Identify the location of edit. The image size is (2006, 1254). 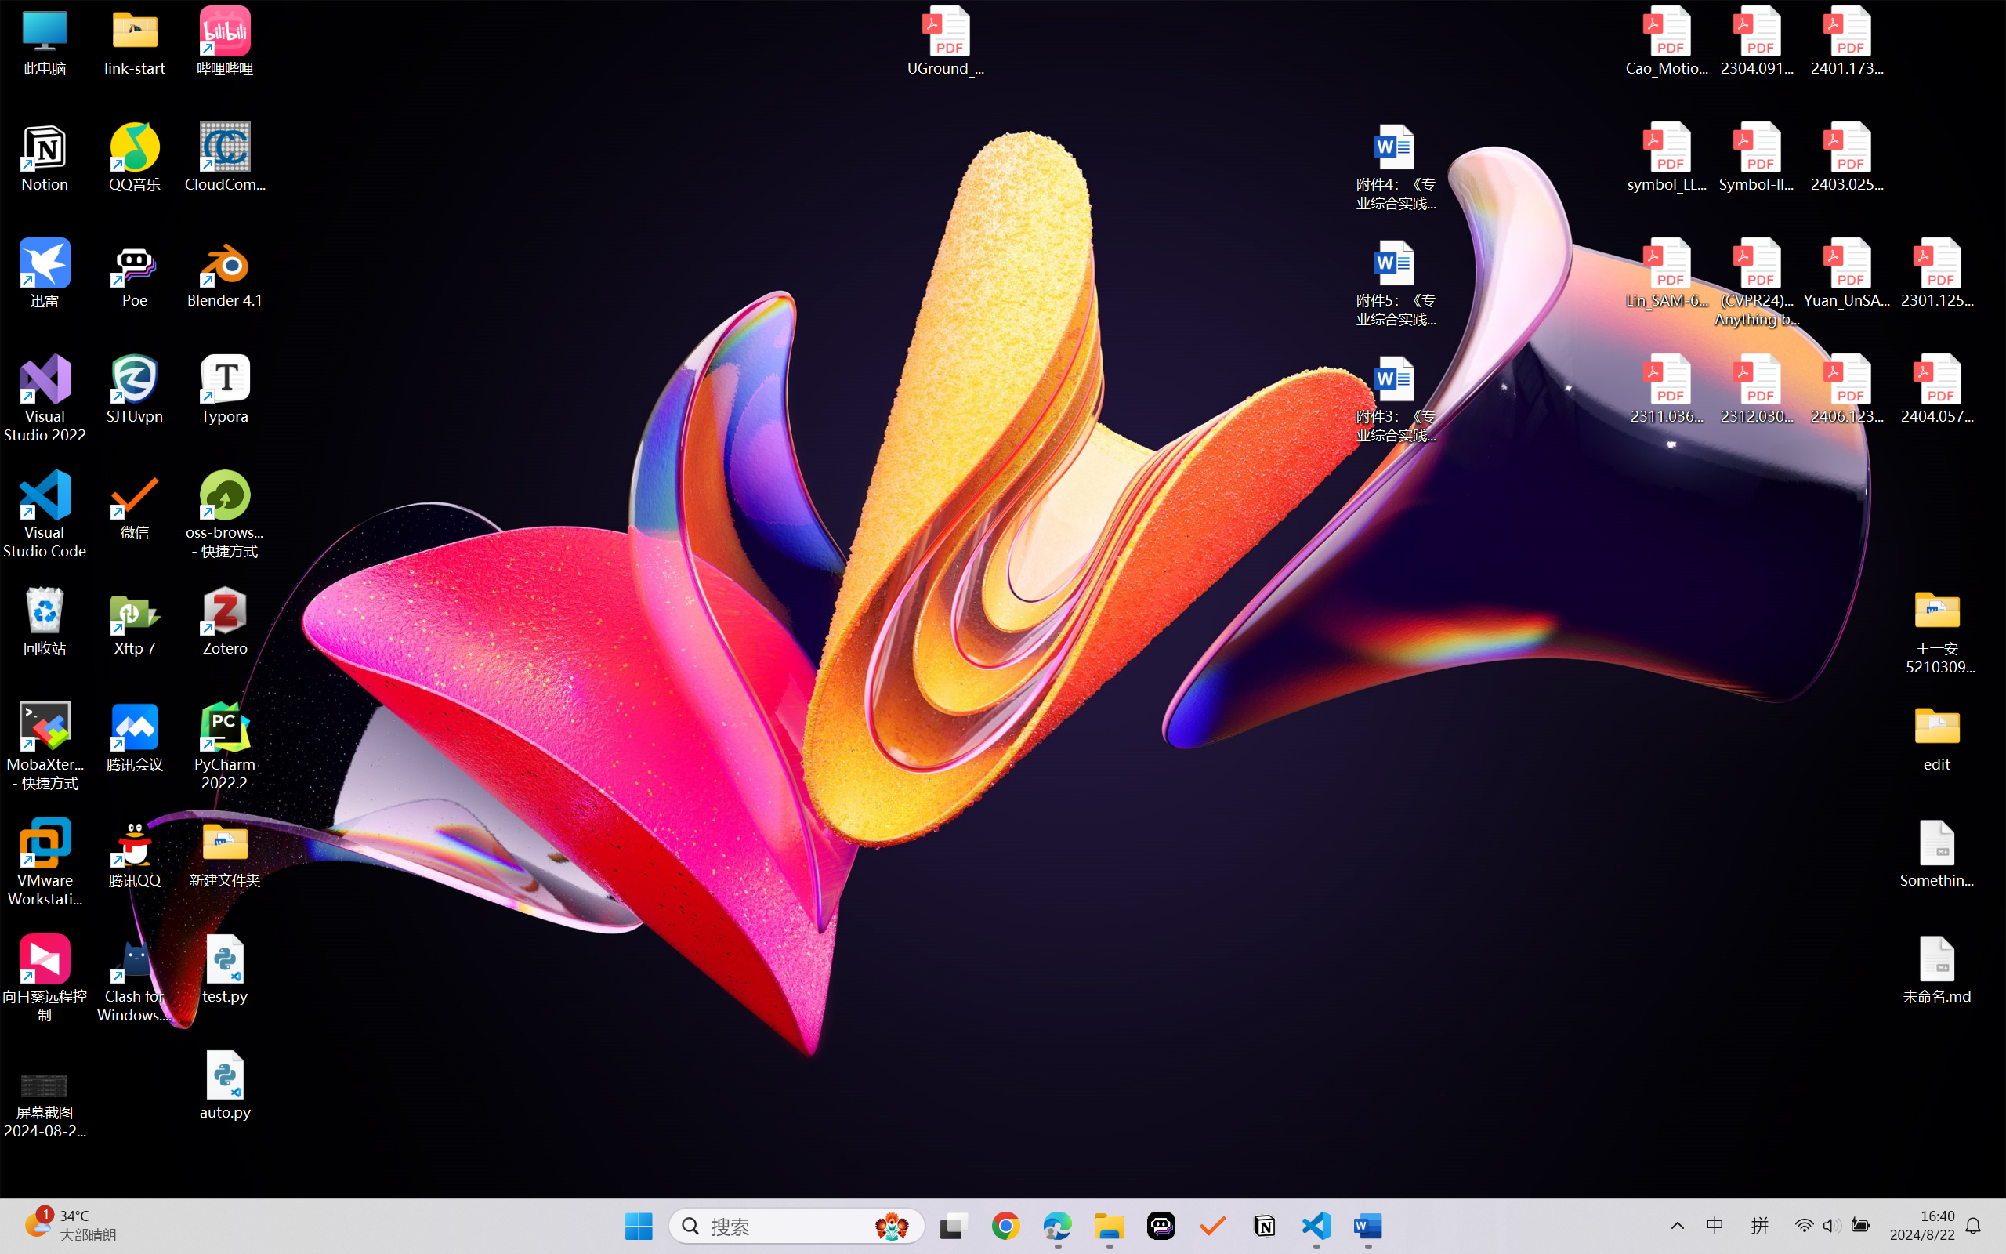
(1937, 737).